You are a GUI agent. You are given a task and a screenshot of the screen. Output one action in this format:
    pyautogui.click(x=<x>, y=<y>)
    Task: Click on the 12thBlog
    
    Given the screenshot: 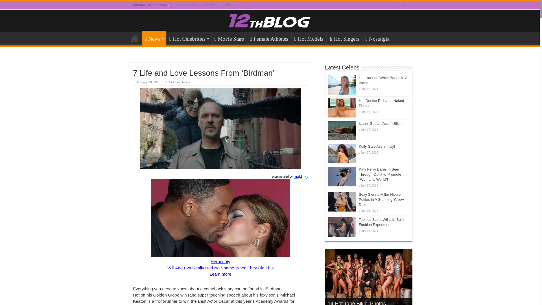 What is the action you would take?
    pyautogui.click(x=270, y=20)
    